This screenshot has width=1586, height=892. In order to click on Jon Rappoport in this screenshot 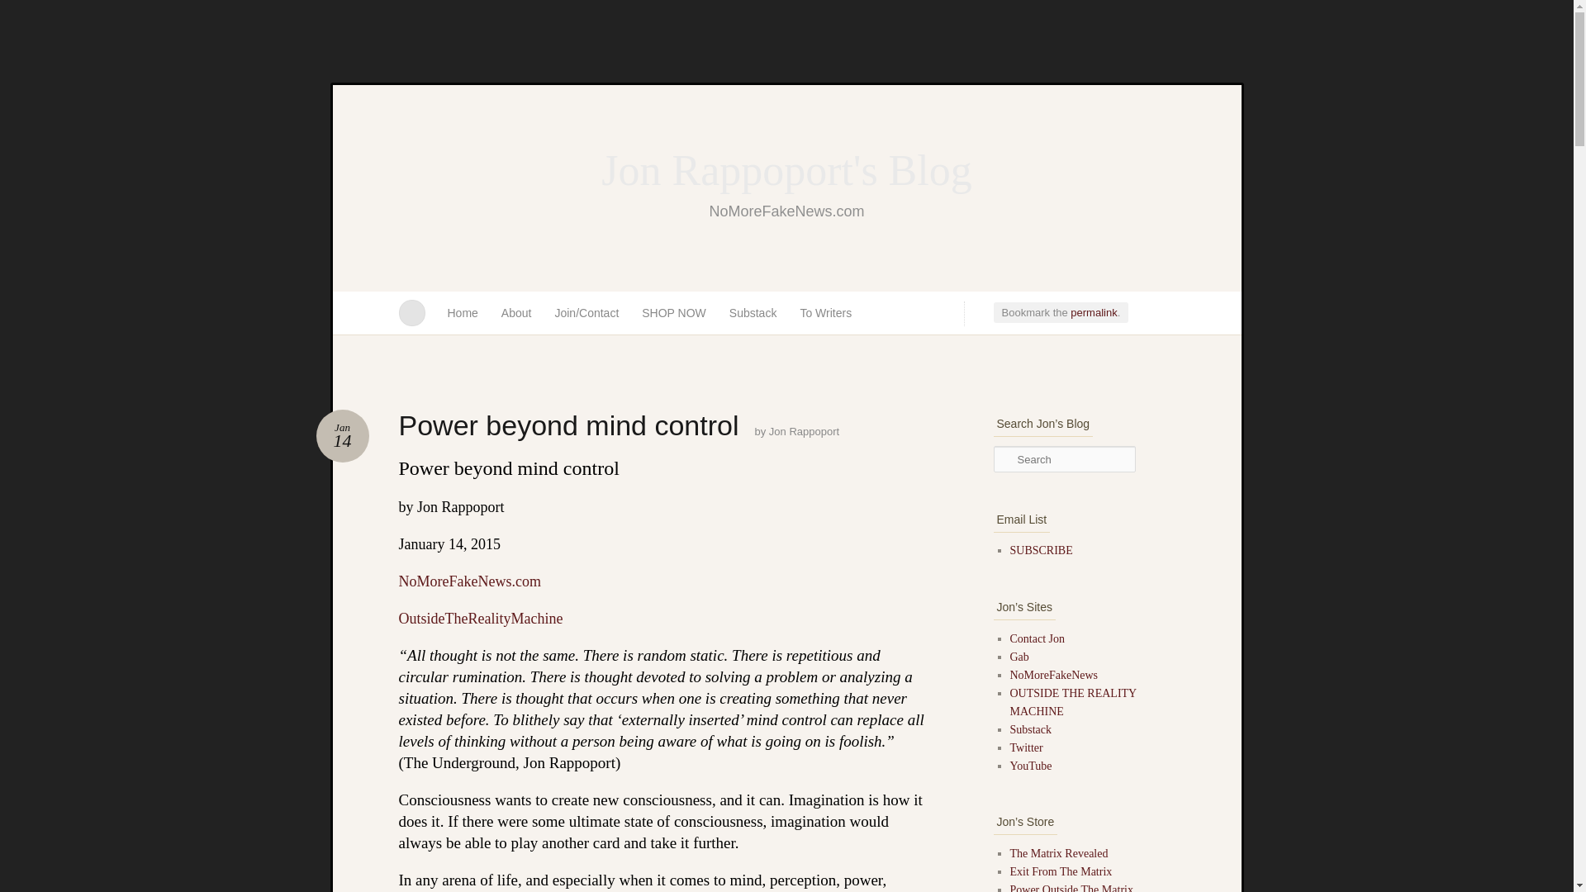, I will do `click(1094, 312)`.